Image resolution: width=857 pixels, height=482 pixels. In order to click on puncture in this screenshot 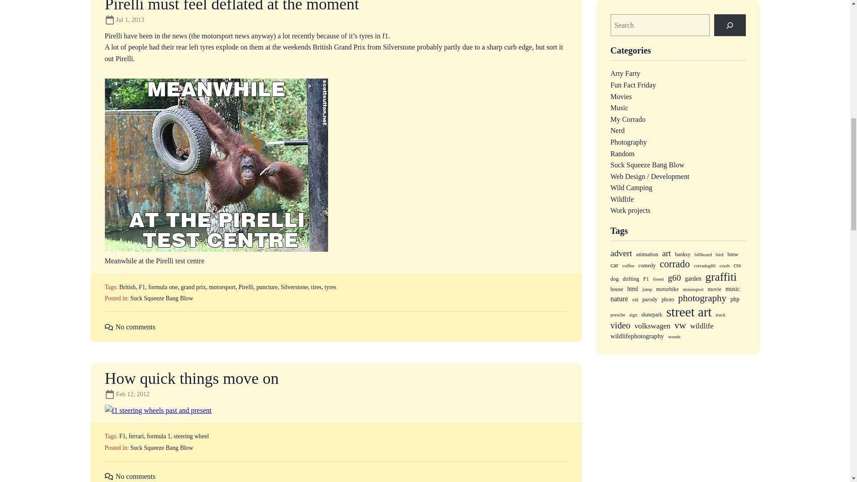, I will do `click(267, 287)`.